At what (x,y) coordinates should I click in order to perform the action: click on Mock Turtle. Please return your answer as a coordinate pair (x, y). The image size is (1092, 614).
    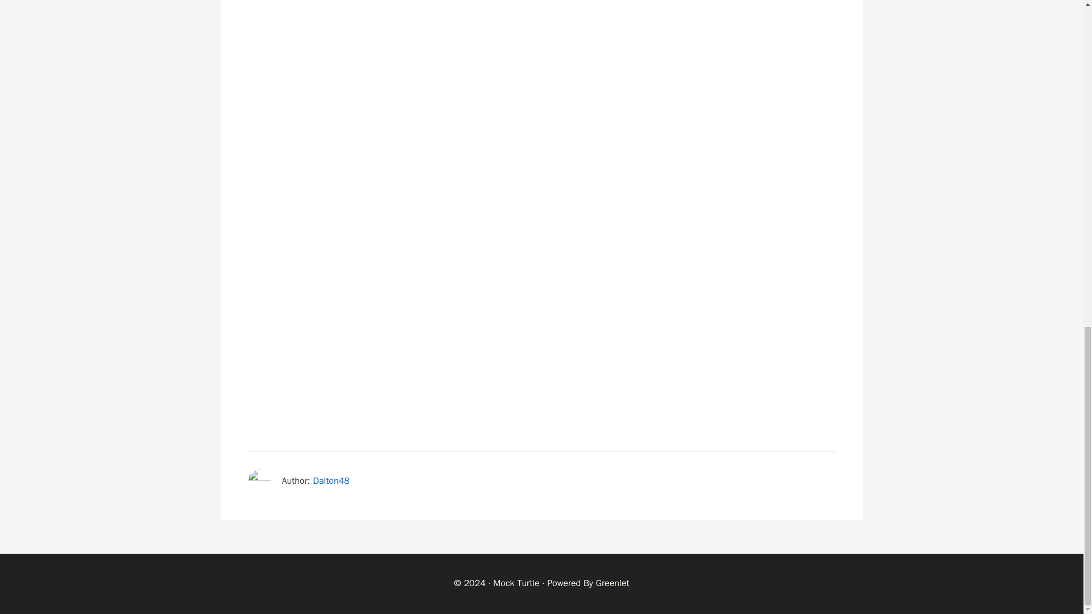
    Looking at the image, I should click on (516, 583).